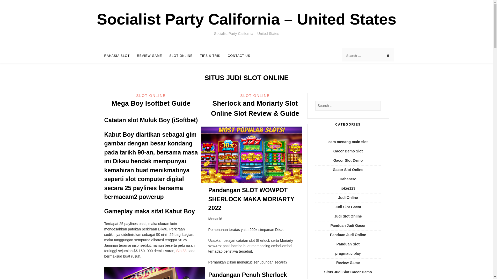 The height and width of the screenshot is (279, 497). Describe the element at coordinates (348, 216) in the screenshot. I see `Judi Slot Online` at that location.